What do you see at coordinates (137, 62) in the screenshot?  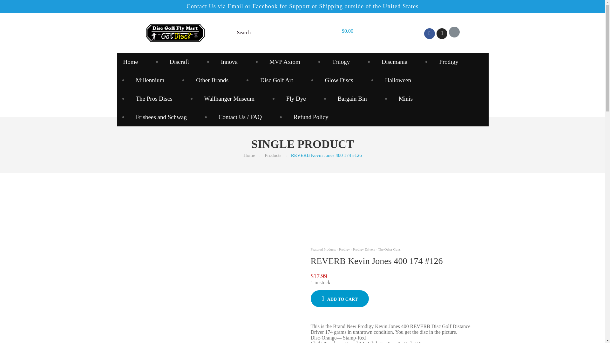 I see `Home` at bounding box center [137, 62].